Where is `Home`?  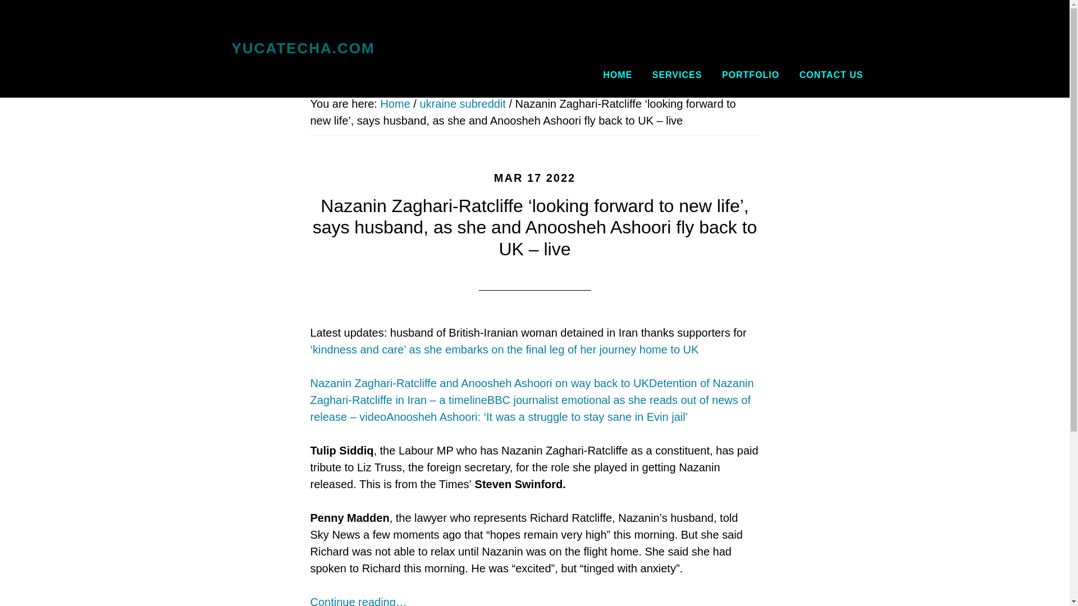
Home is located at coordinates (395, 103).